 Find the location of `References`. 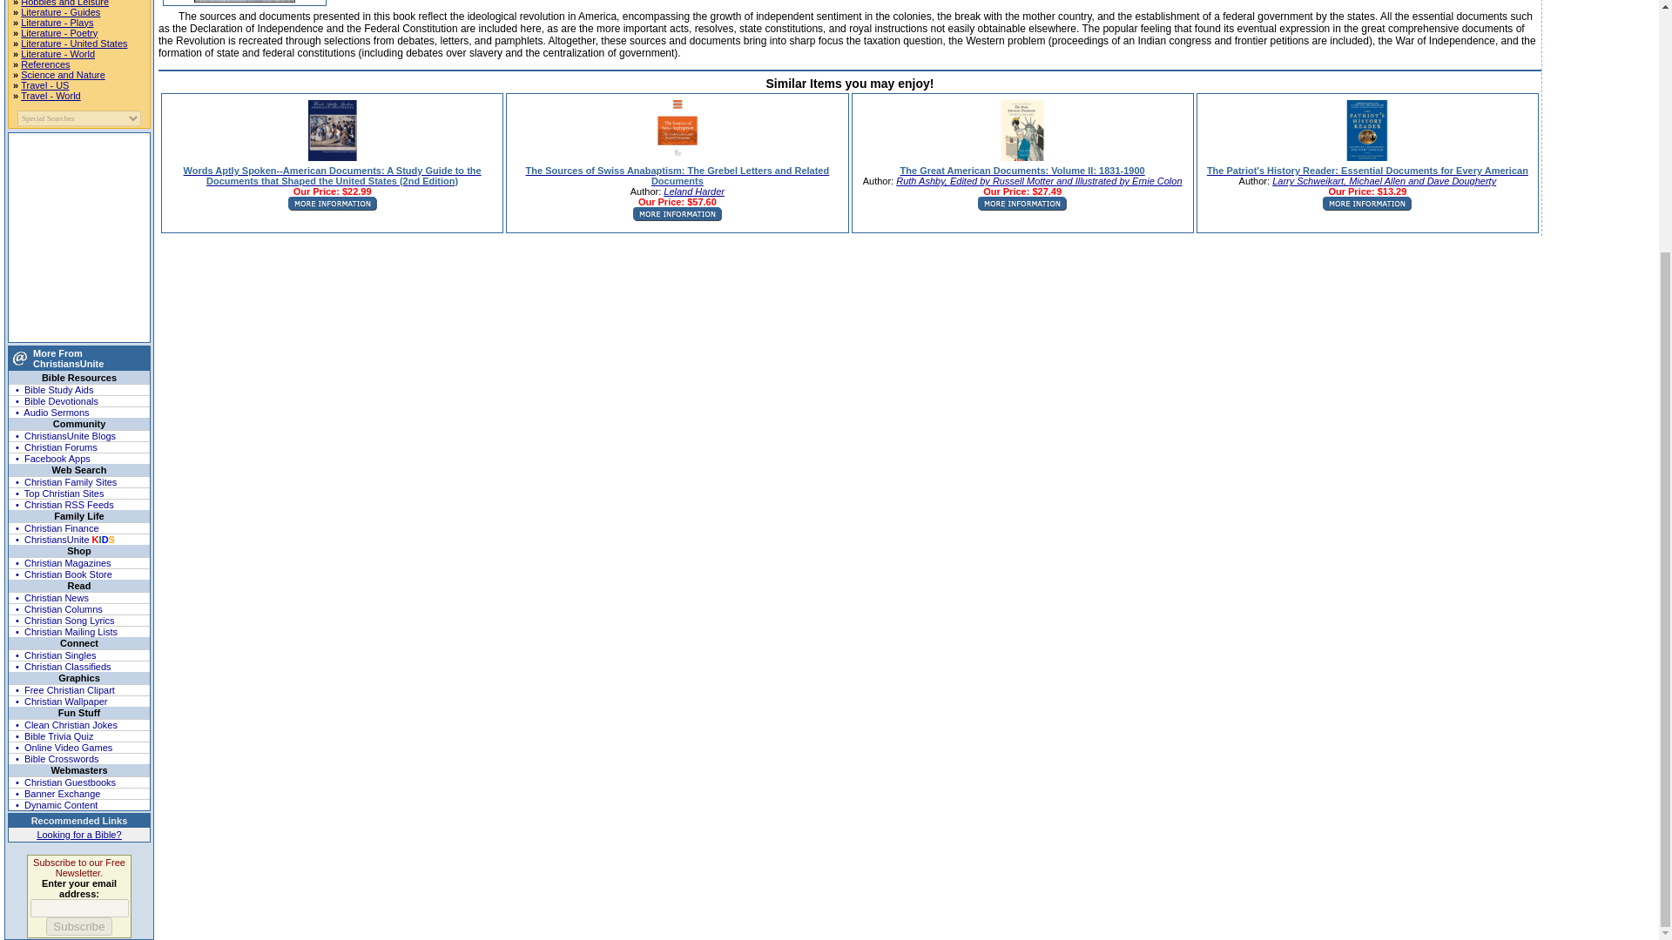

References is located at coordinates (45, 64).